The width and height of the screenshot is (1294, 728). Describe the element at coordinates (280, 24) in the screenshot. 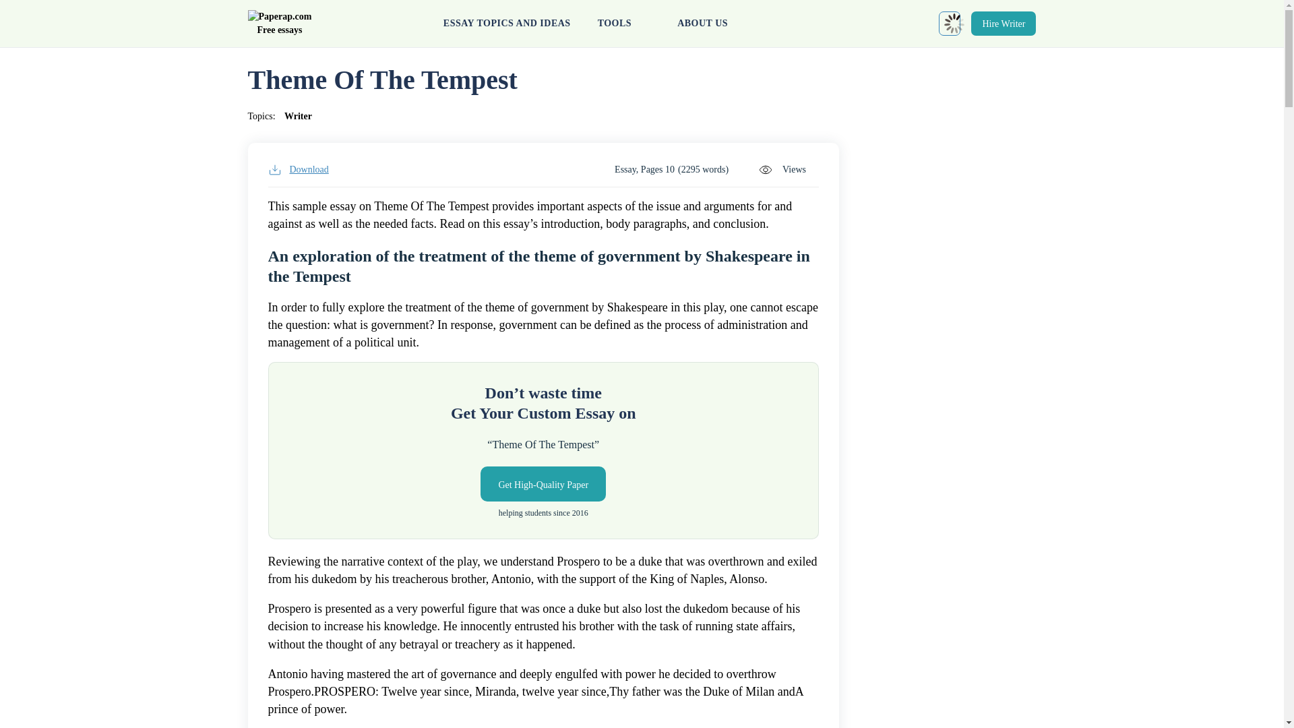

I see `Free essays` at that location.